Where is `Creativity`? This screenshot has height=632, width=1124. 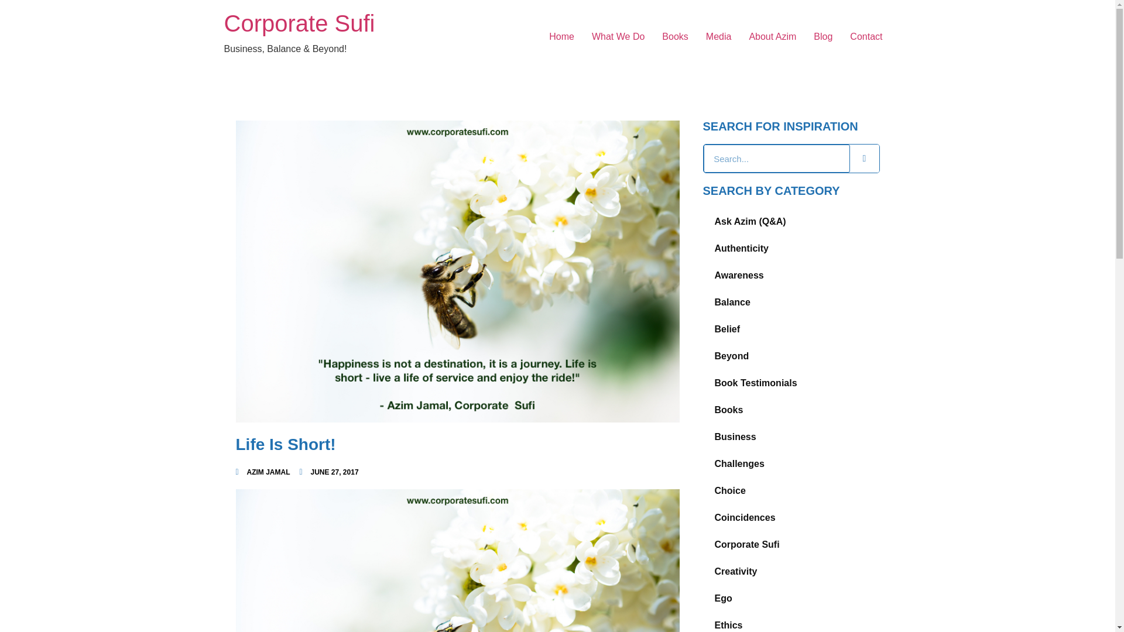 Creativity is located at coordinates (790, 571).